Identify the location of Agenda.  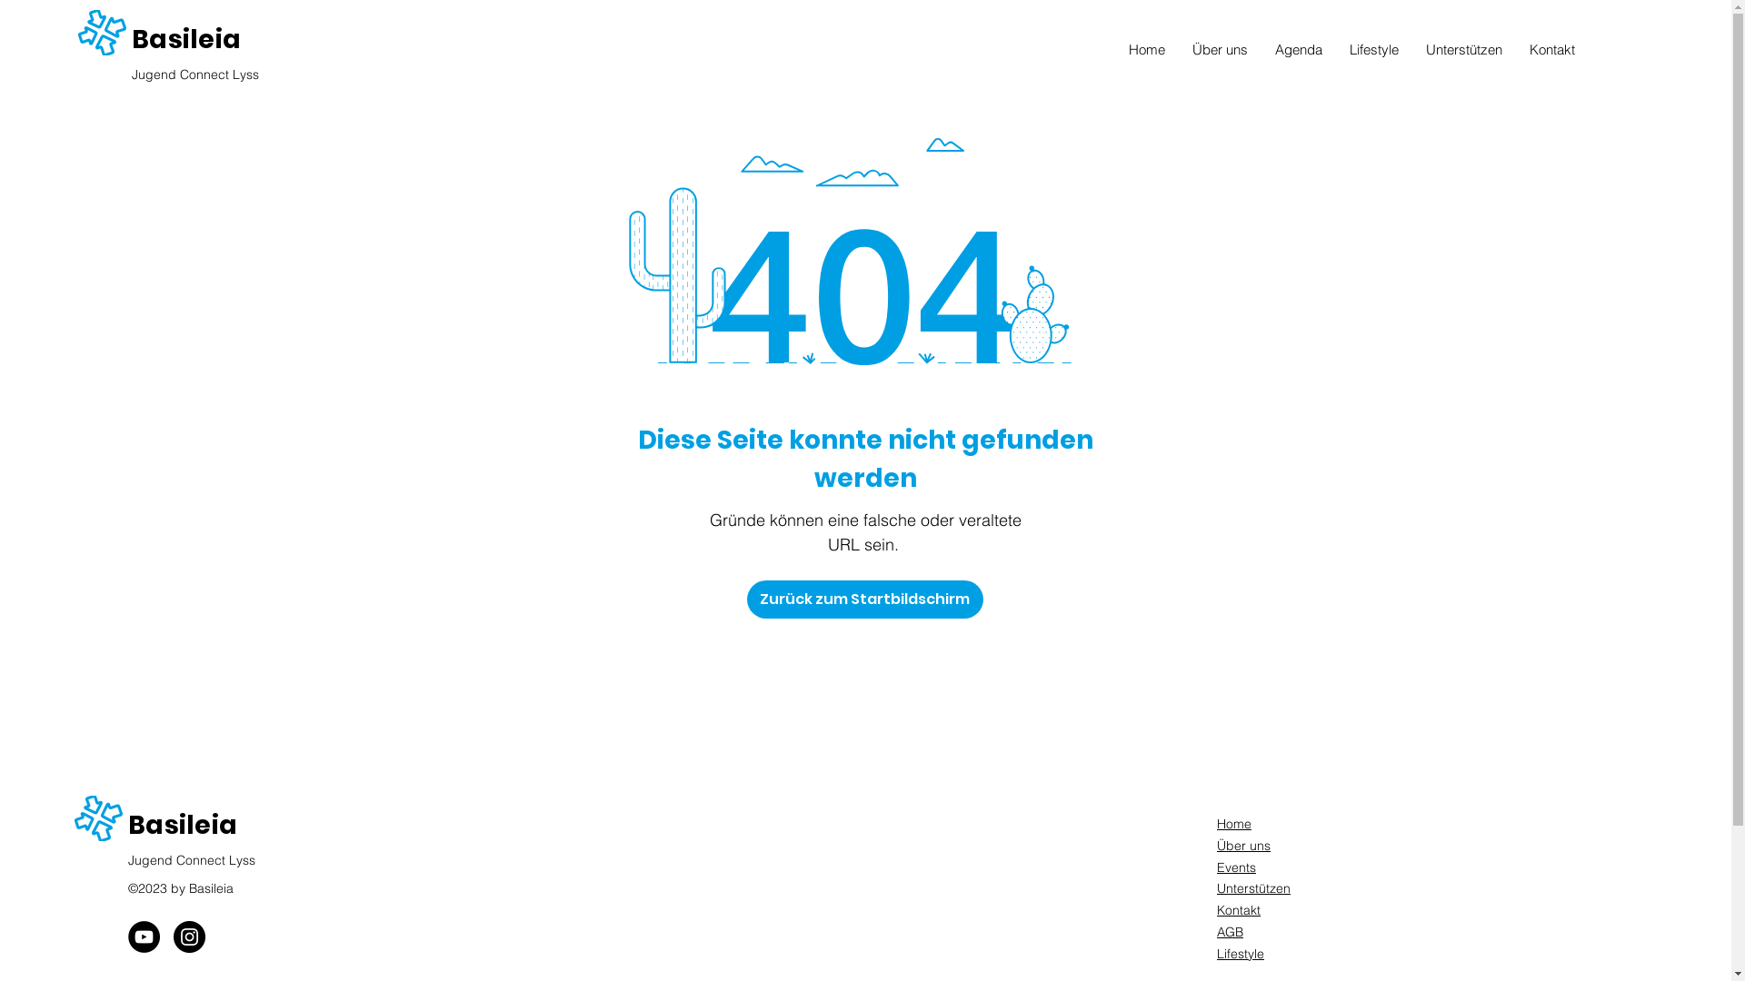
(1299, 50).